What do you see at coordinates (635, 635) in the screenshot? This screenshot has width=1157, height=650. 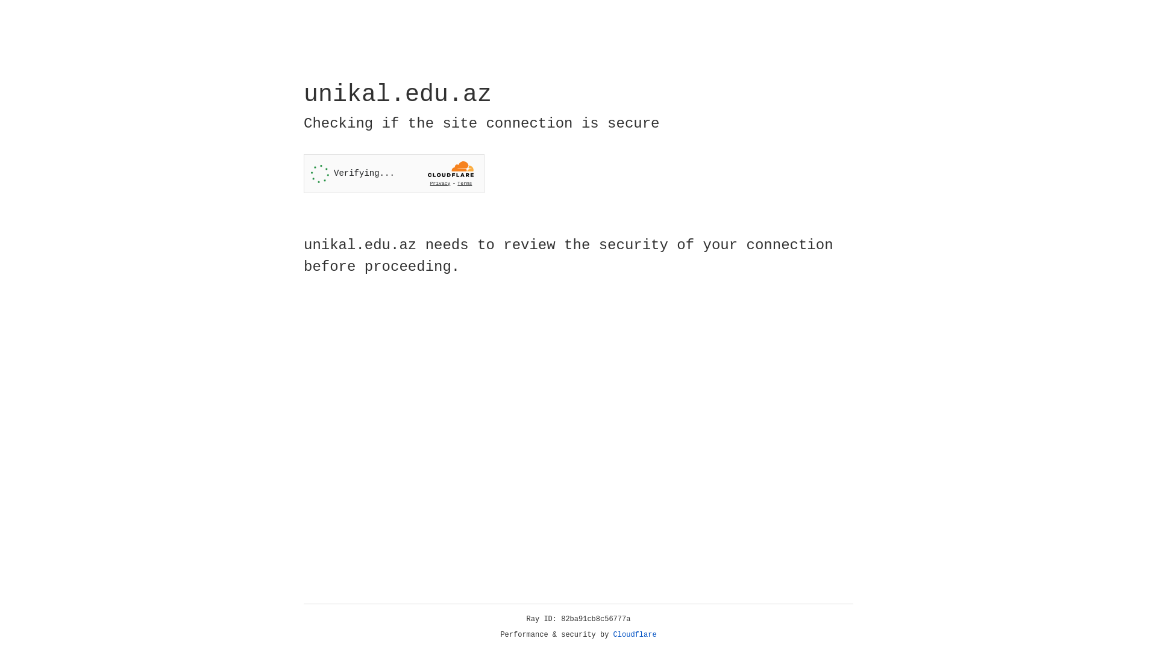 I see `Cloudflare` at bounding box center [635, 635].